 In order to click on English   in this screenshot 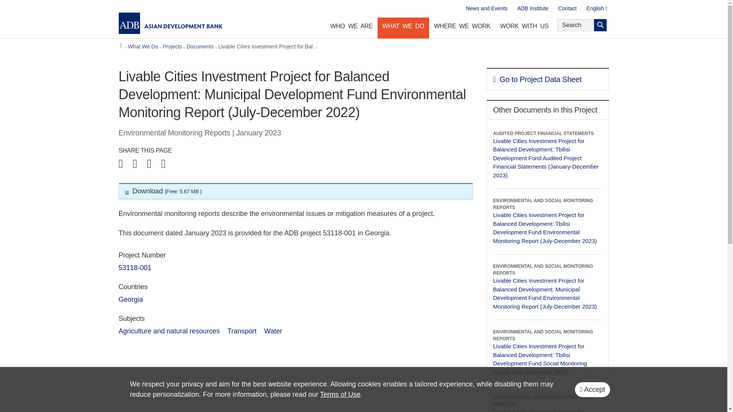, I will do `click(597, 8)`.